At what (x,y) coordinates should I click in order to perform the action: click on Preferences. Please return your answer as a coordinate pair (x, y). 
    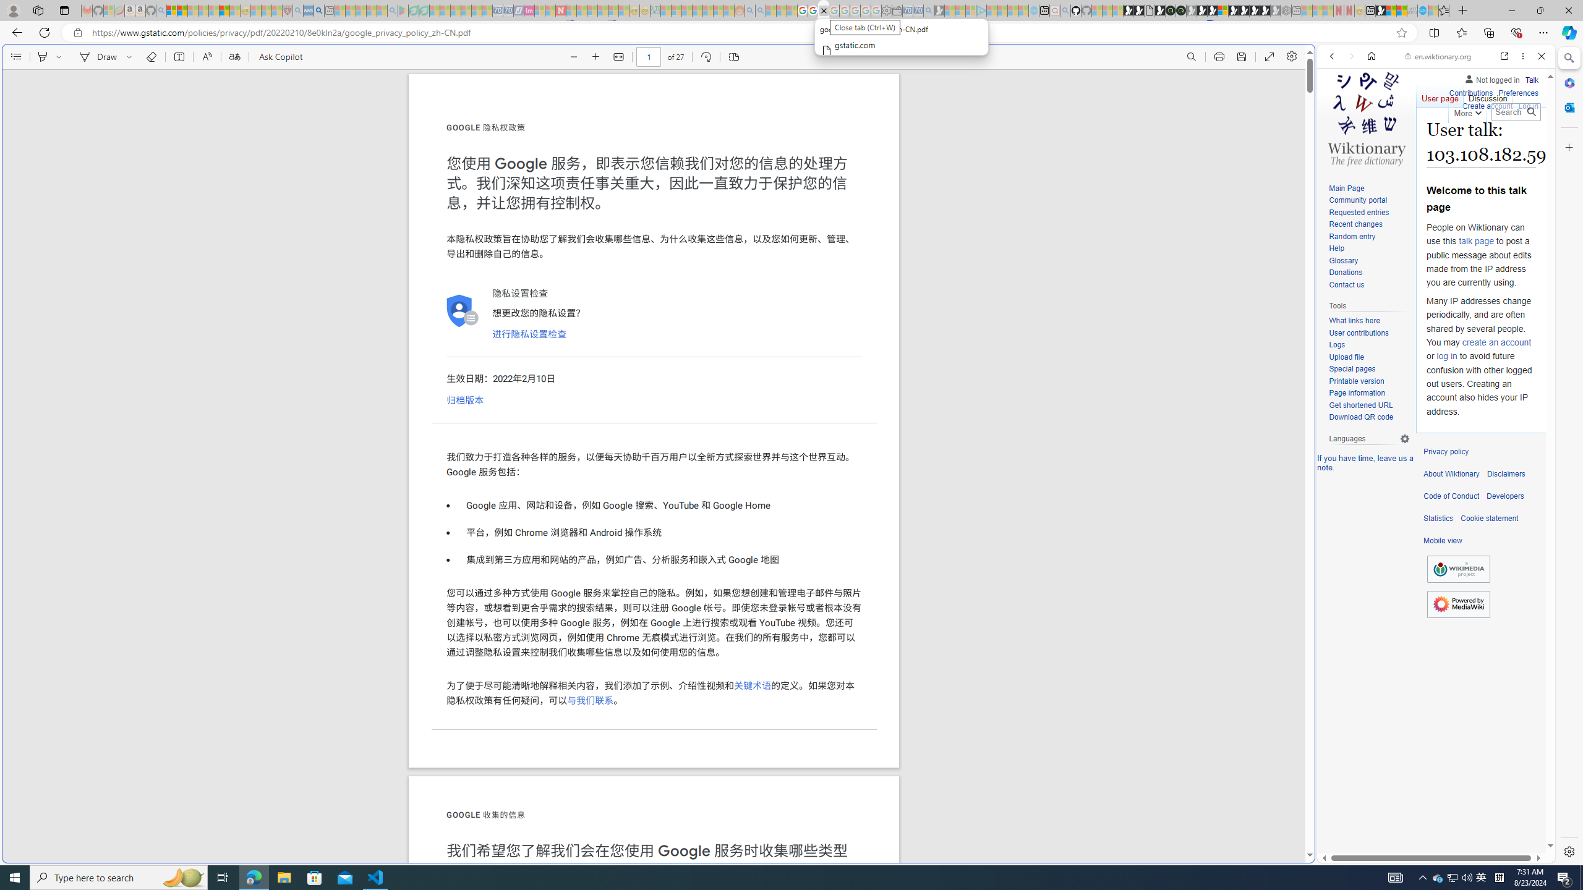
    Looking at the image, I should click on (1526, 141).